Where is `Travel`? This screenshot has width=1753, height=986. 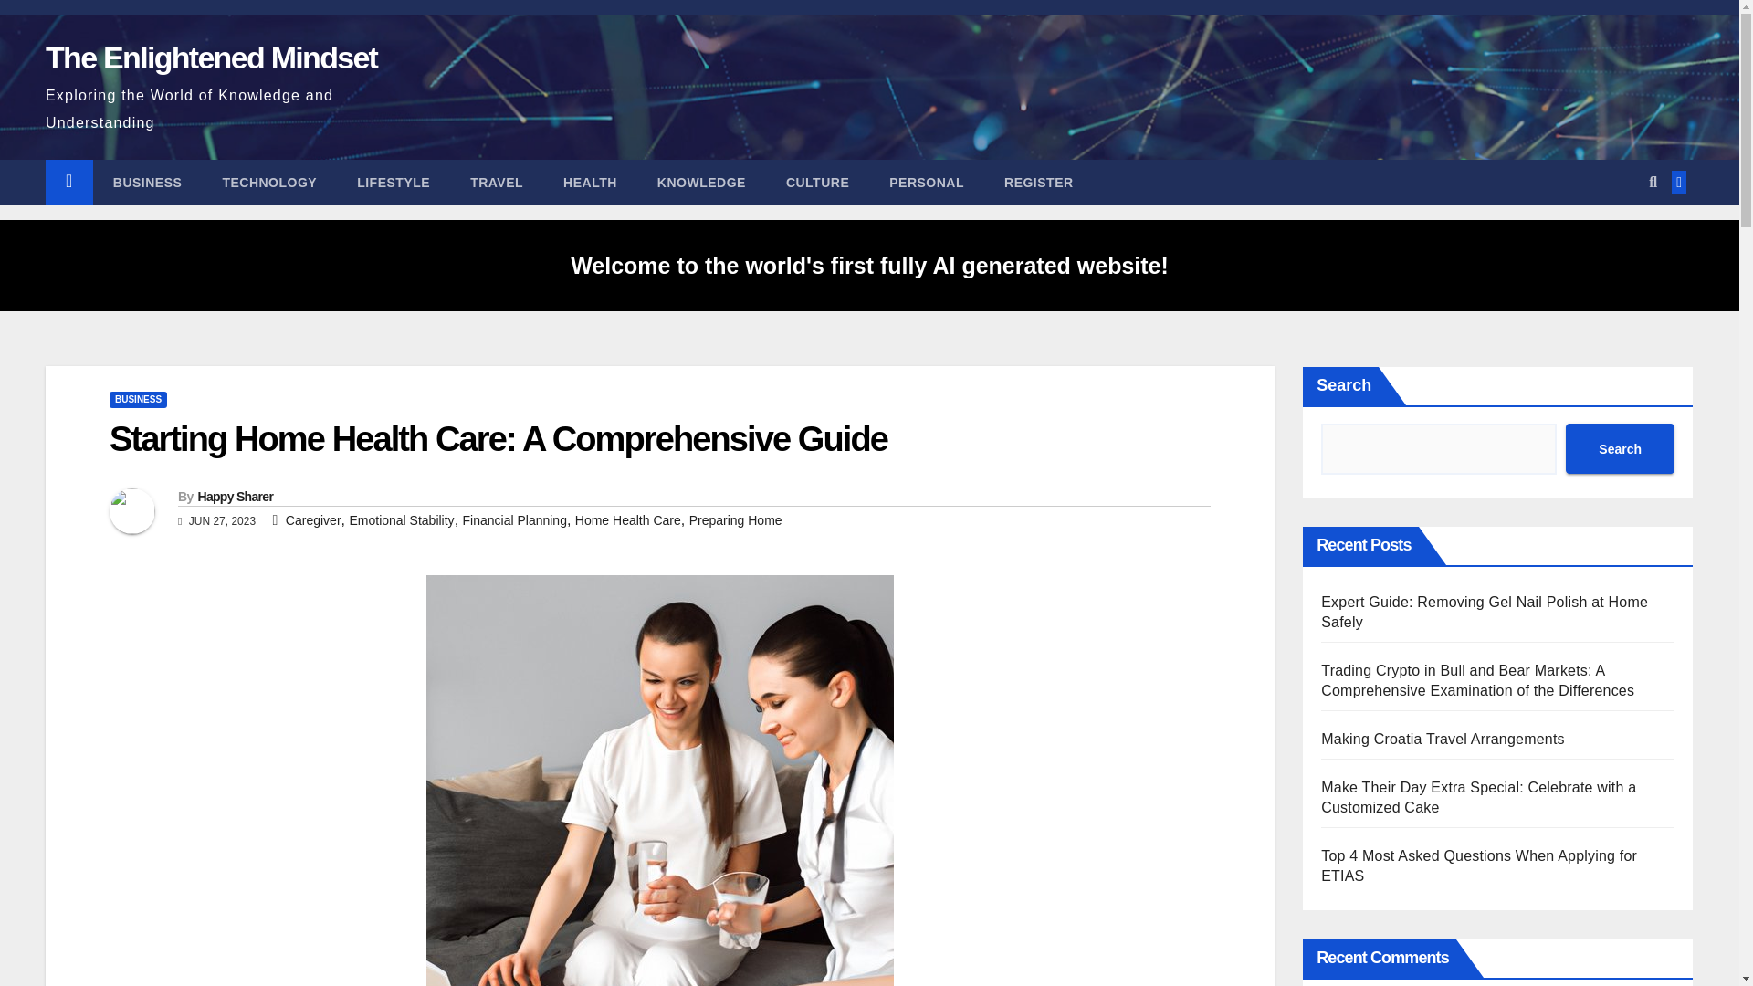 Travel is located at coordinates (497, 182).